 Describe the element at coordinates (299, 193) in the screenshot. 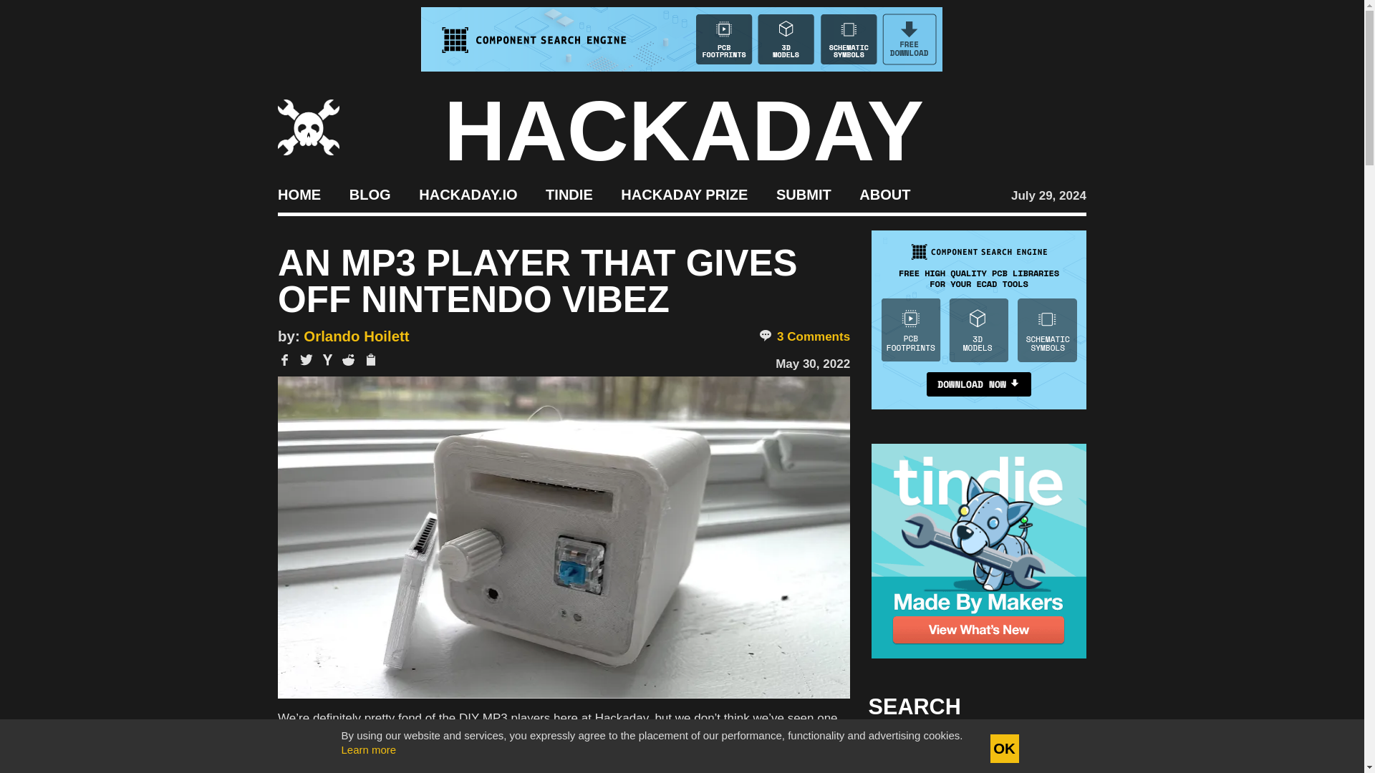

I see `HOME` at that location.